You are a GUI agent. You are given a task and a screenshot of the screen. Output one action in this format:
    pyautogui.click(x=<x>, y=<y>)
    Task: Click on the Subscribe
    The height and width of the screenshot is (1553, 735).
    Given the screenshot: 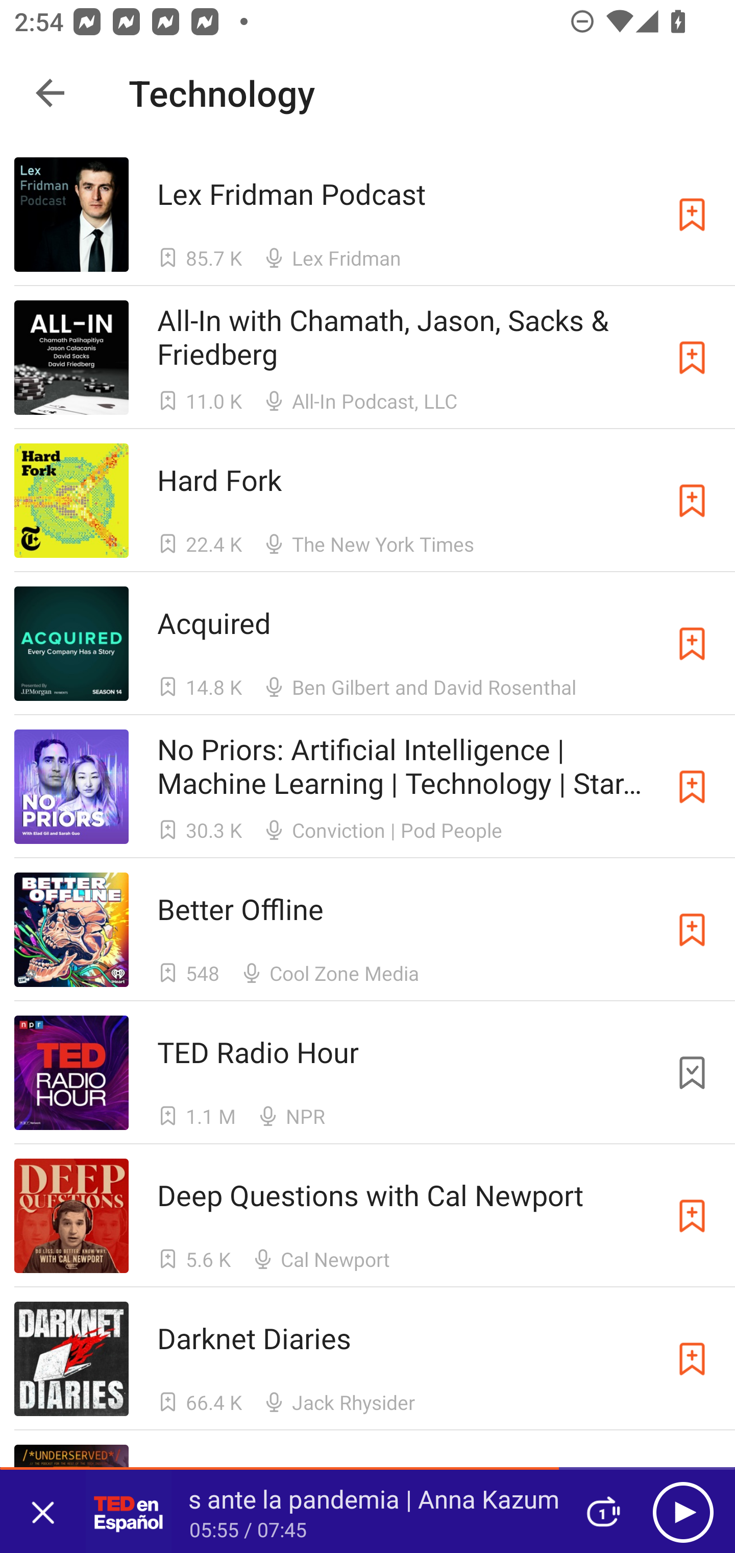 What is the action you would take?
    pyautogui.click(x=692, y=215)
    